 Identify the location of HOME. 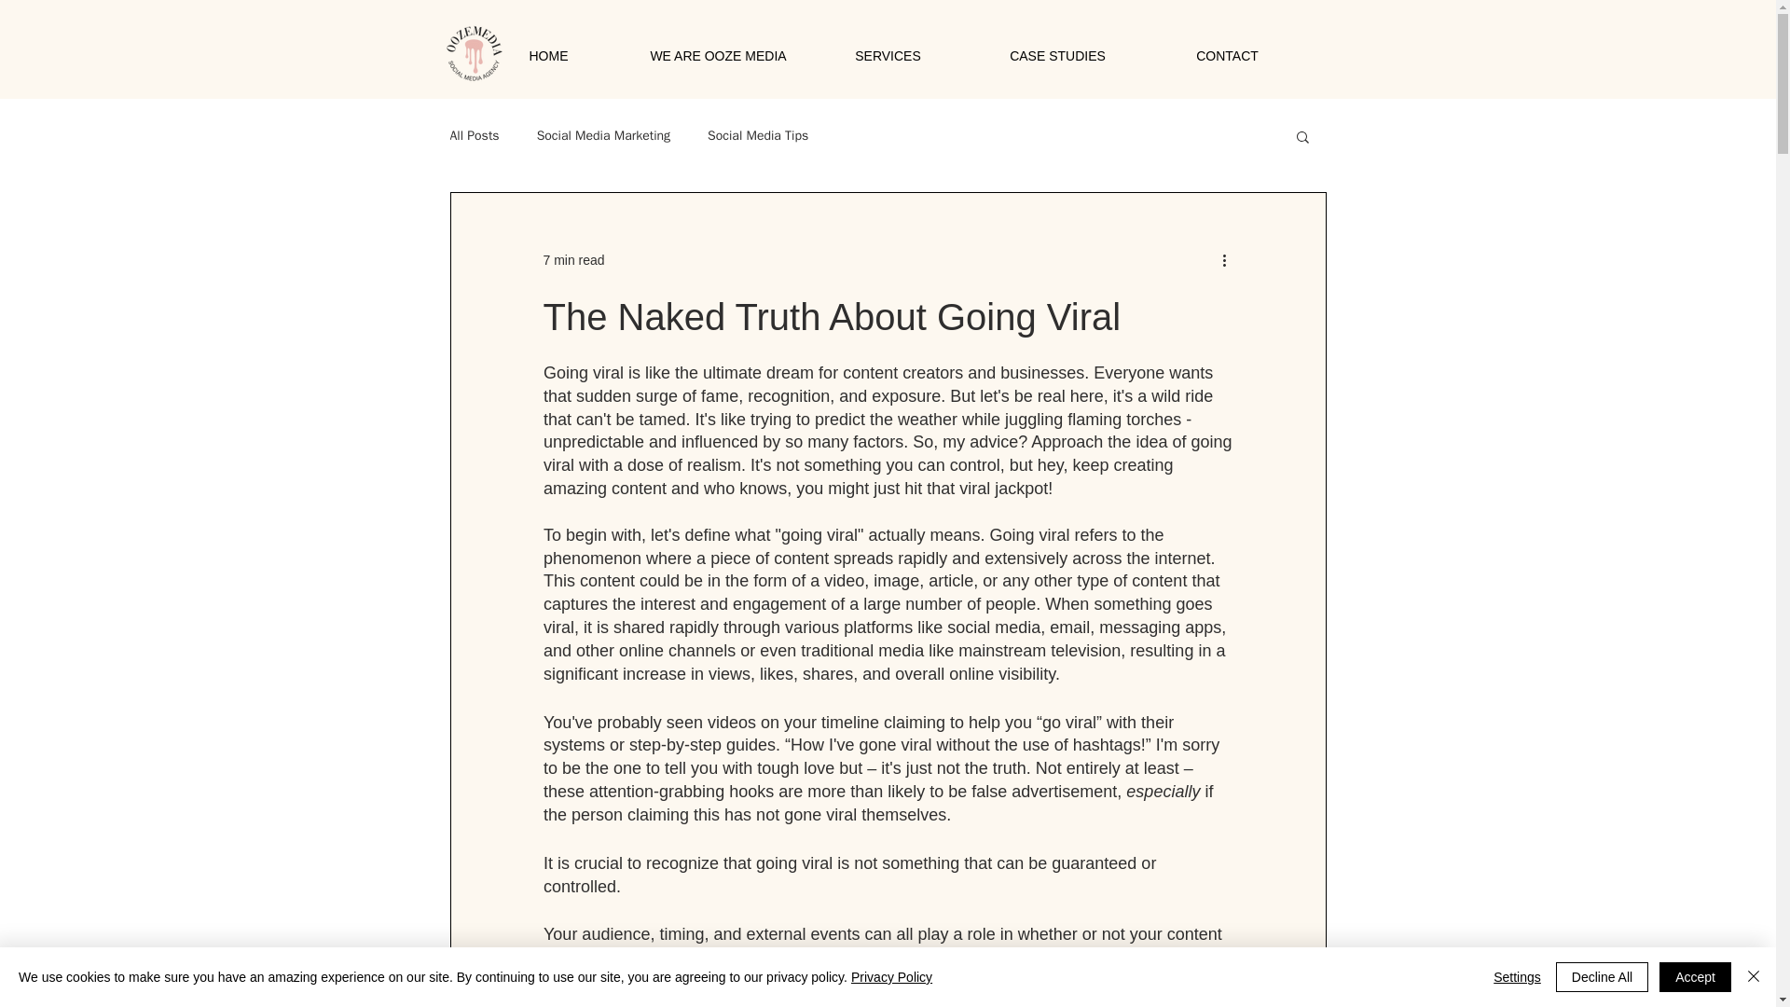
(548, 56).